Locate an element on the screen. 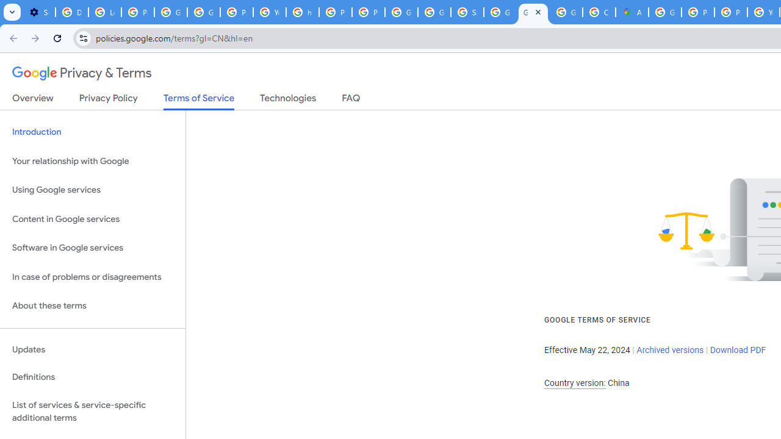 This screenshot has height=439, width=781. Sign in - Google Accounts is located at coordinates (467, 12).